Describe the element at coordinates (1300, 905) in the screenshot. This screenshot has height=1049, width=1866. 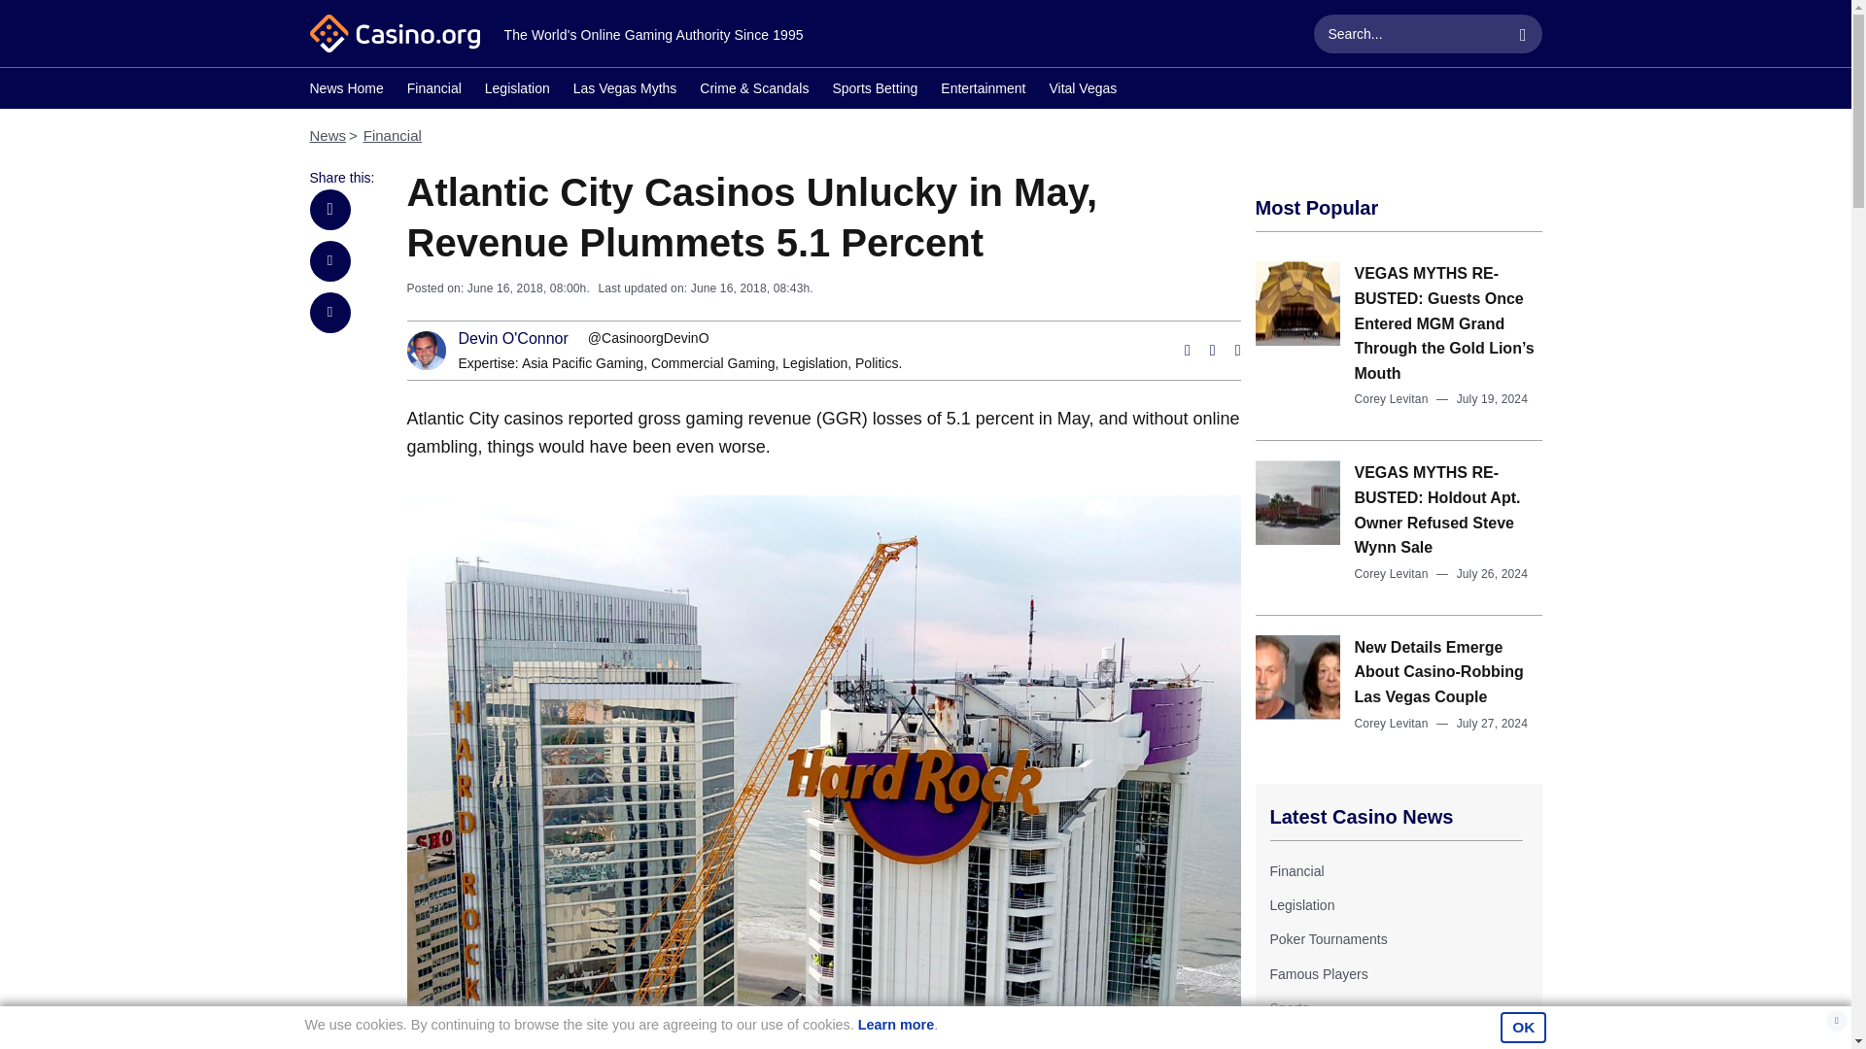
I see `Legislation` at that location.